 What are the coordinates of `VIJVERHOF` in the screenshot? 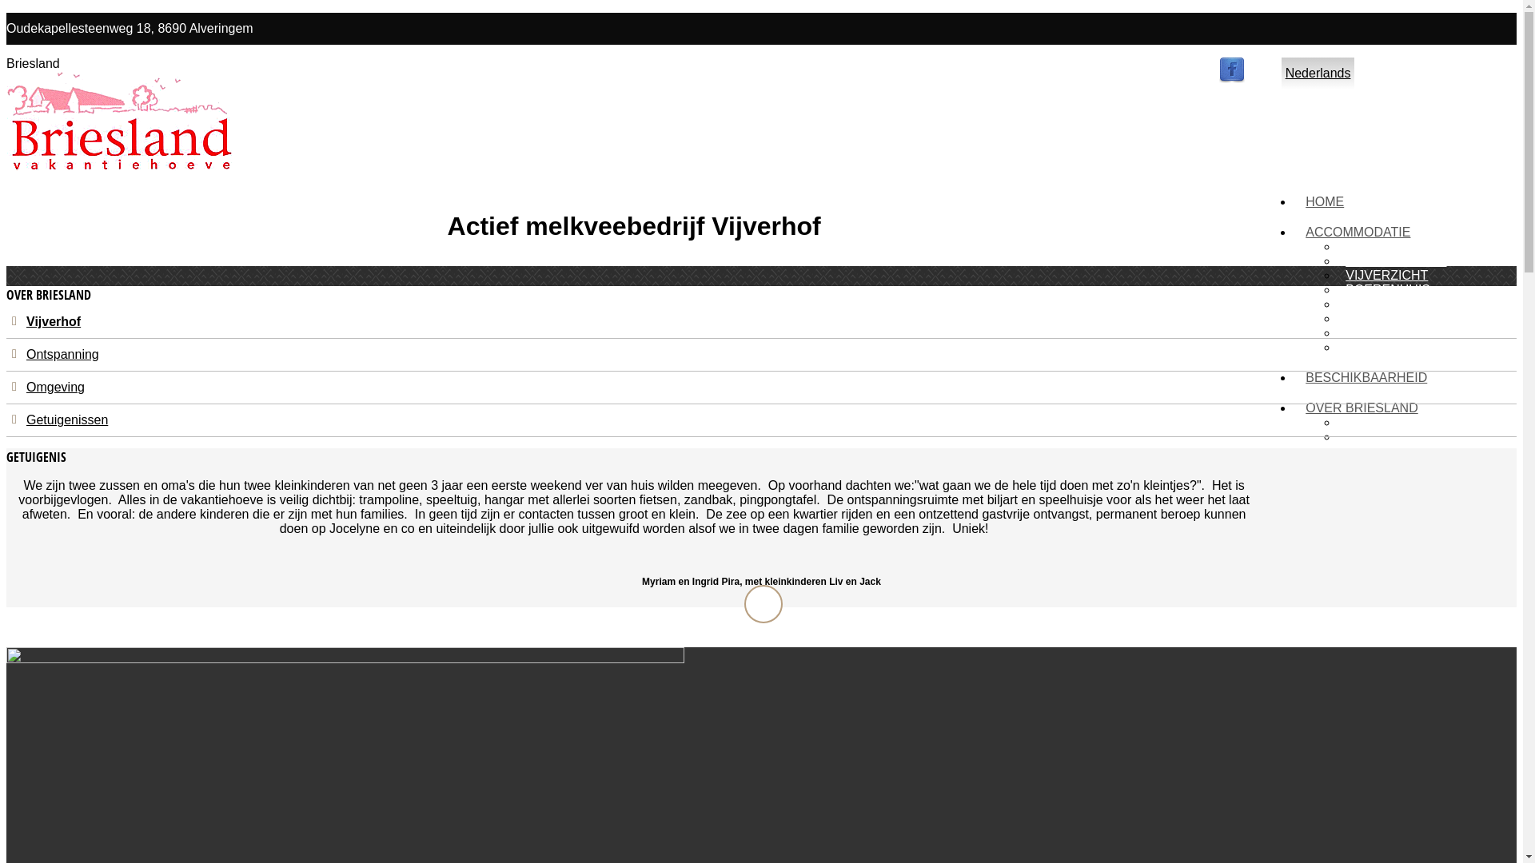 It's located at (1381, 422).